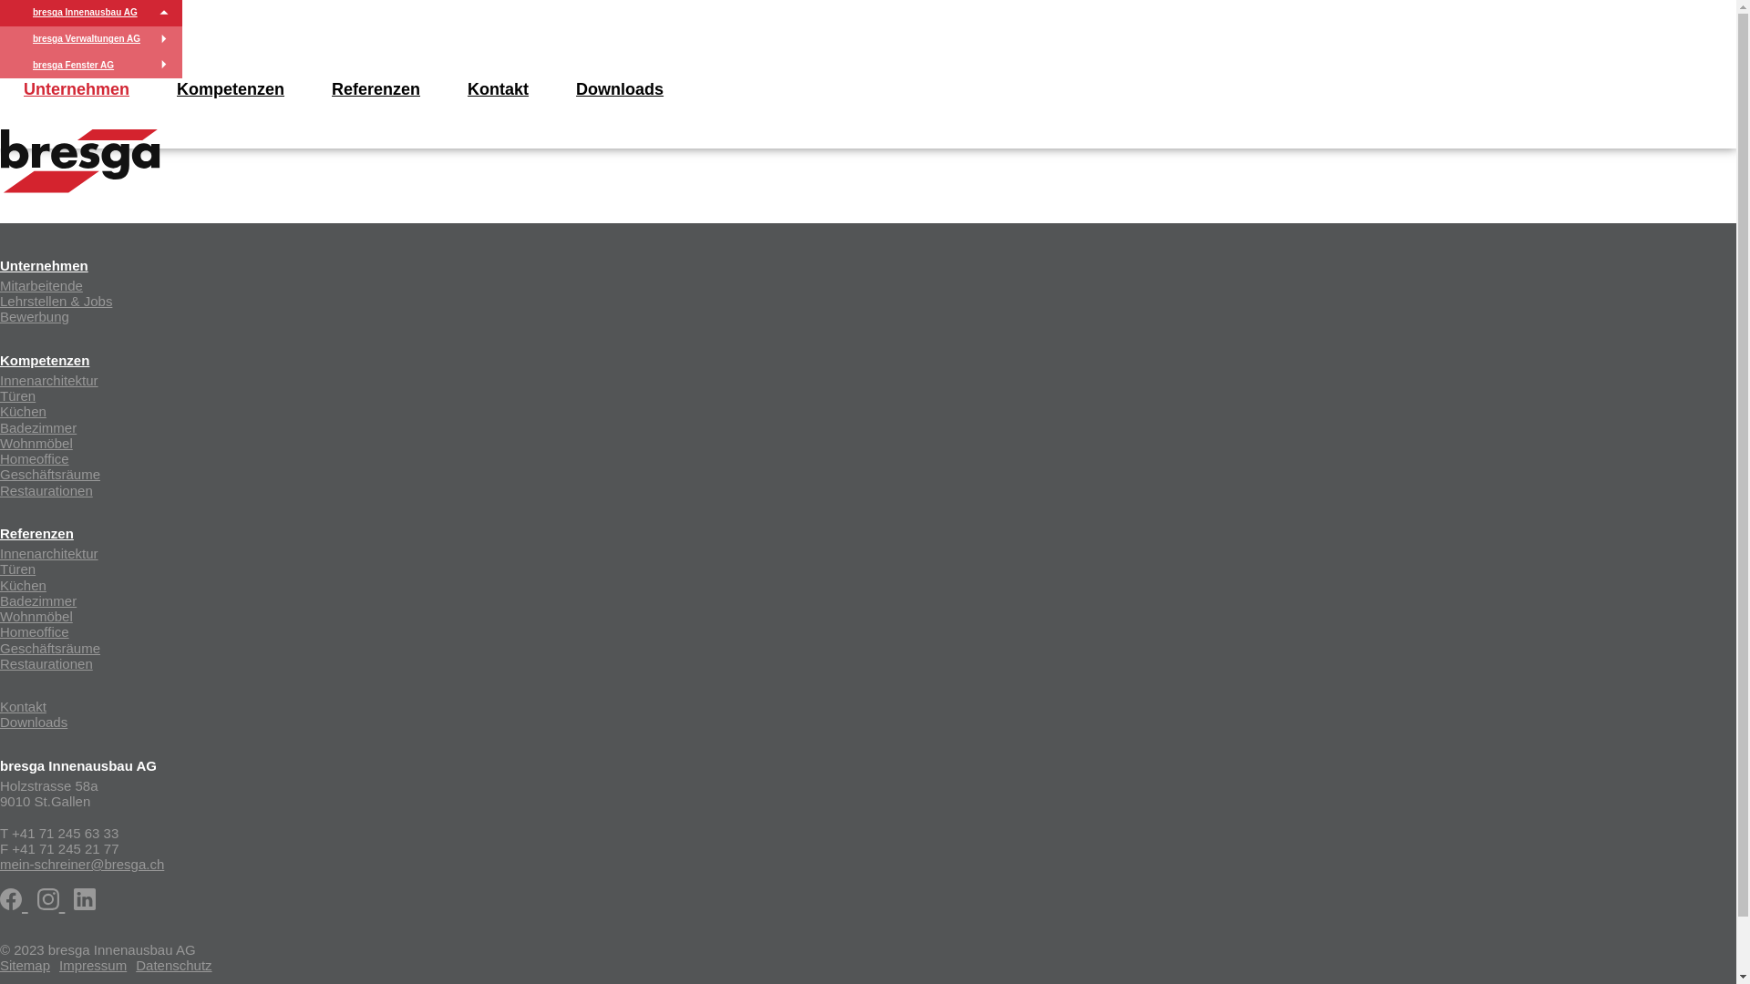 This screenshot has width=1750, height=984. What do you see at coordinates (44, 264) in the screenshot?
I see `Unternehmen` at bounding box center [44, 264].